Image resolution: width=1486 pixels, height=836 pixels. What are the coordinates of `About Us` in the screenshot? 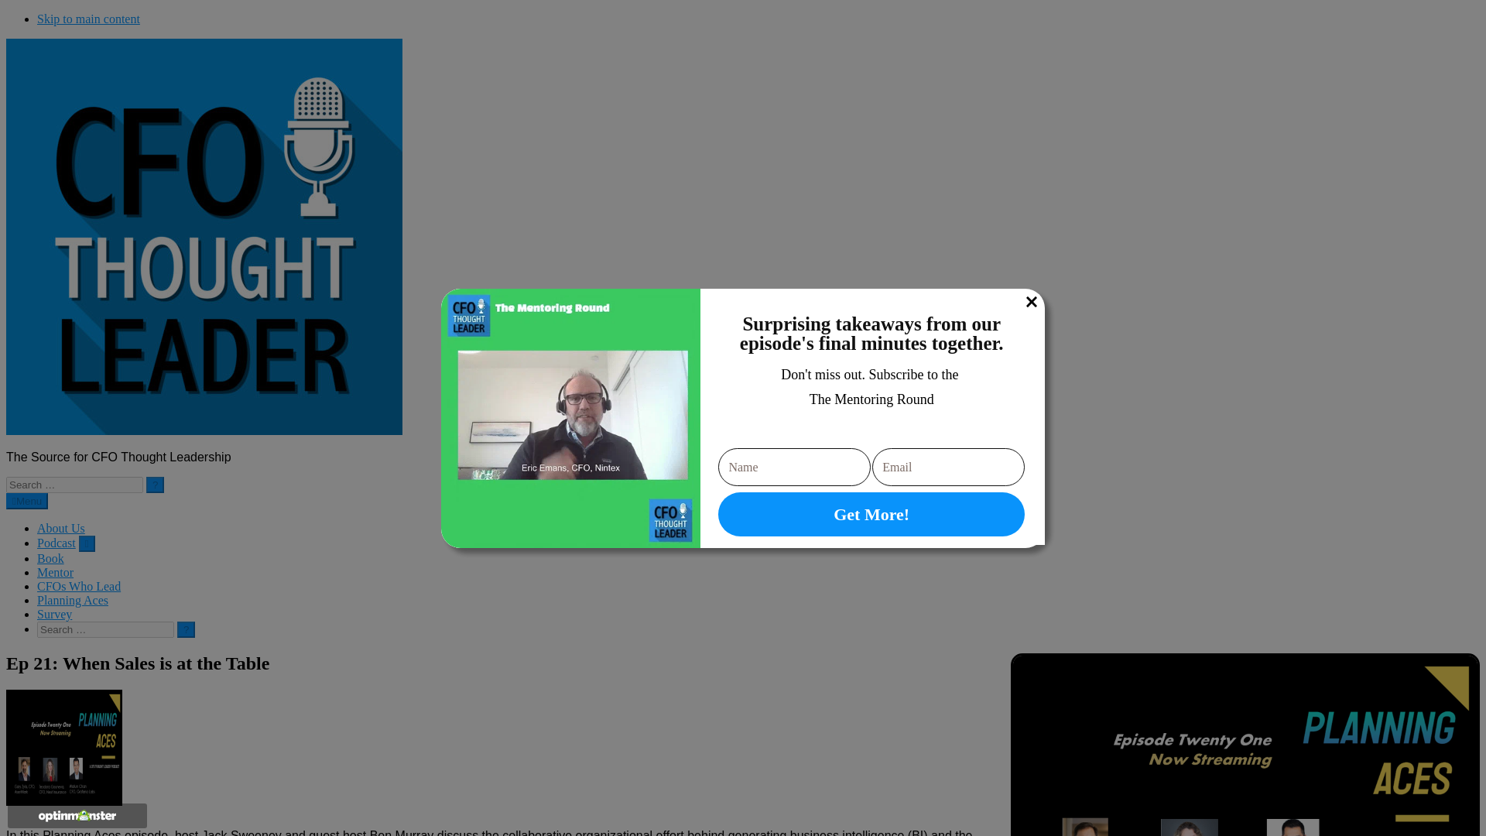 It's located at (60, 528).